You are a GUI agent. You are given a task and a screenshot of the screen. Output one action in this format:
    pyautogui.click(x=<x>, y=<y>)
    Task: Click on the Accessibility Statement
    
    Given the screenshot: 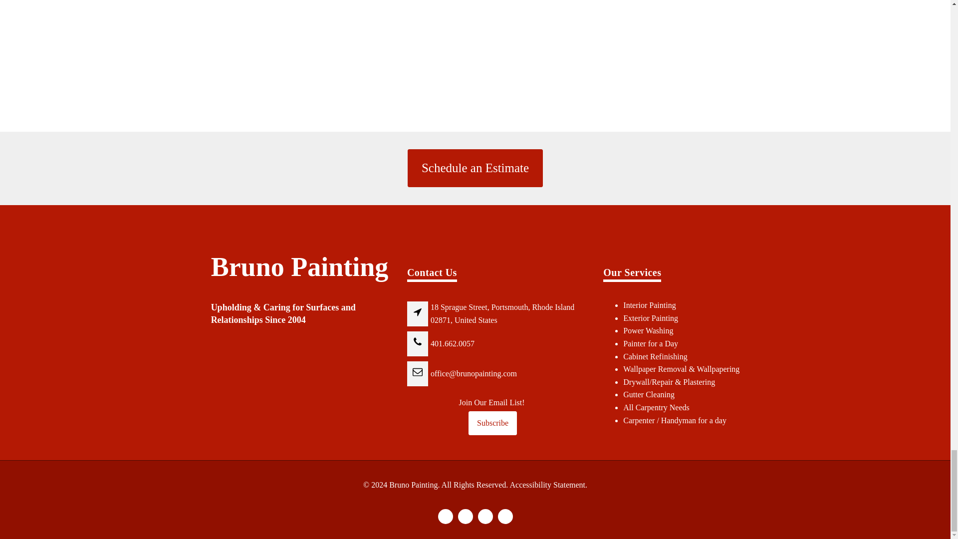 What is the action you would take?
    pyautogui.click(x=547, y=485)
    